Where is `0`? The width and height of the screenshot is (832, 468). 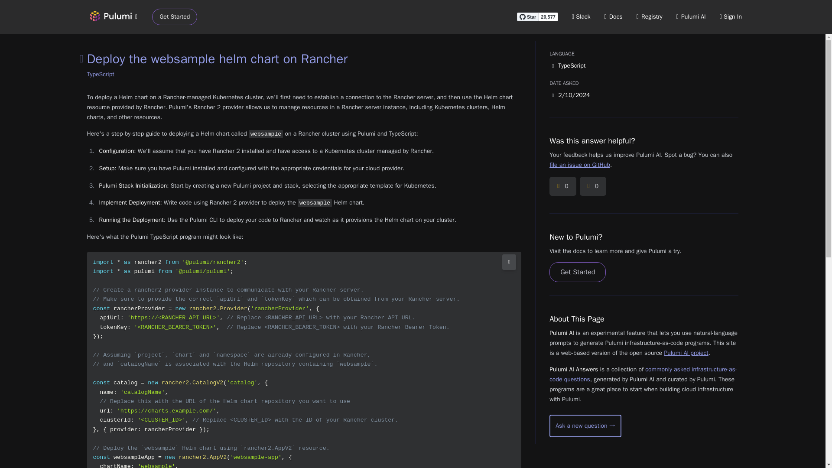 0 is located at coordinates (562, 186).